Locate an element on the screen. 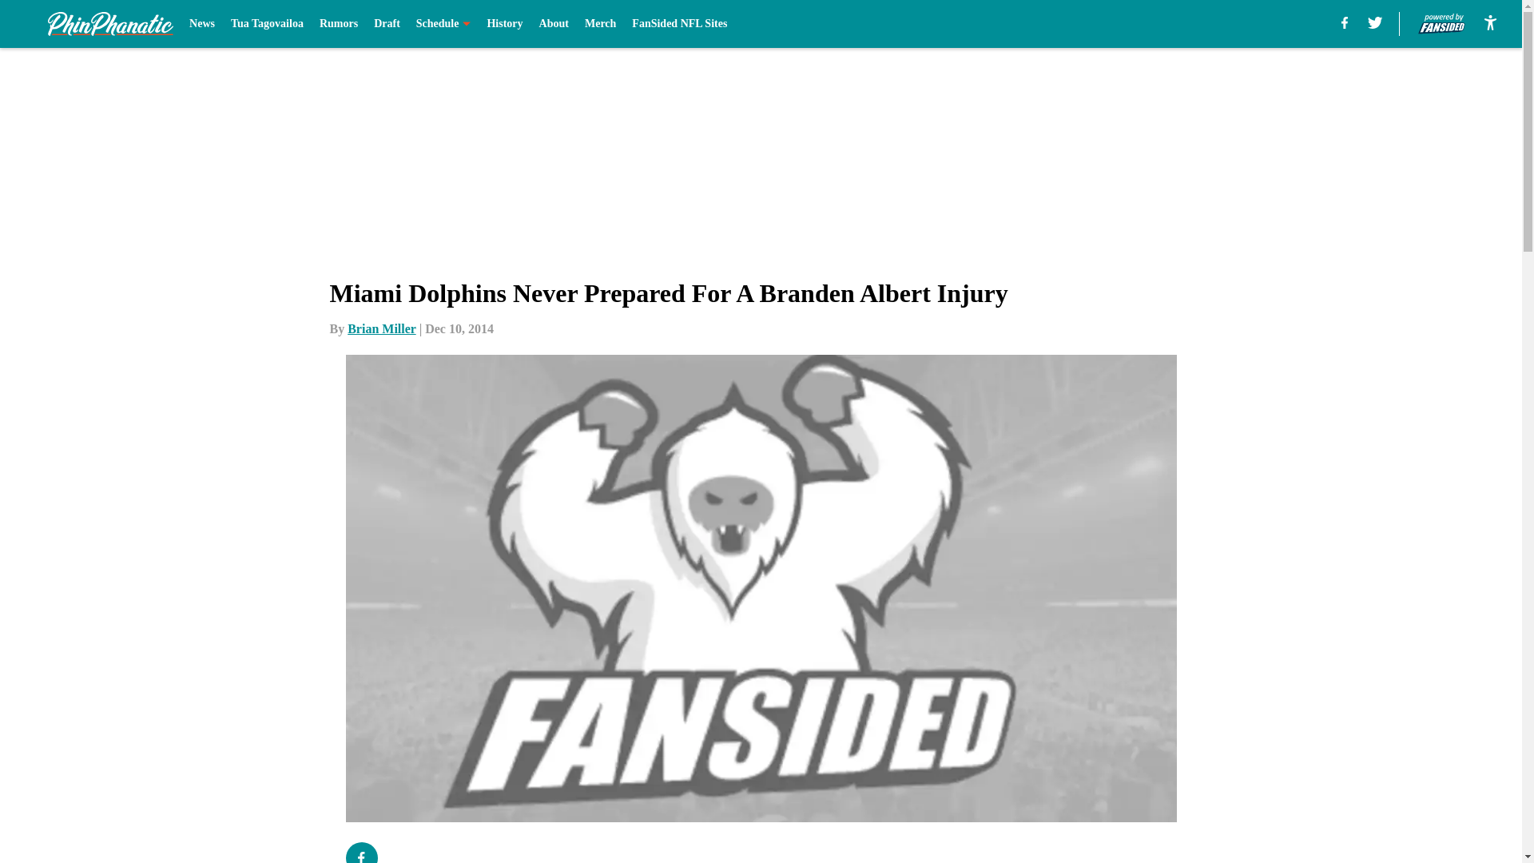 Image resolution: width=1534 pixels, height=863 pixels. History is located at coordinates (504, 24).